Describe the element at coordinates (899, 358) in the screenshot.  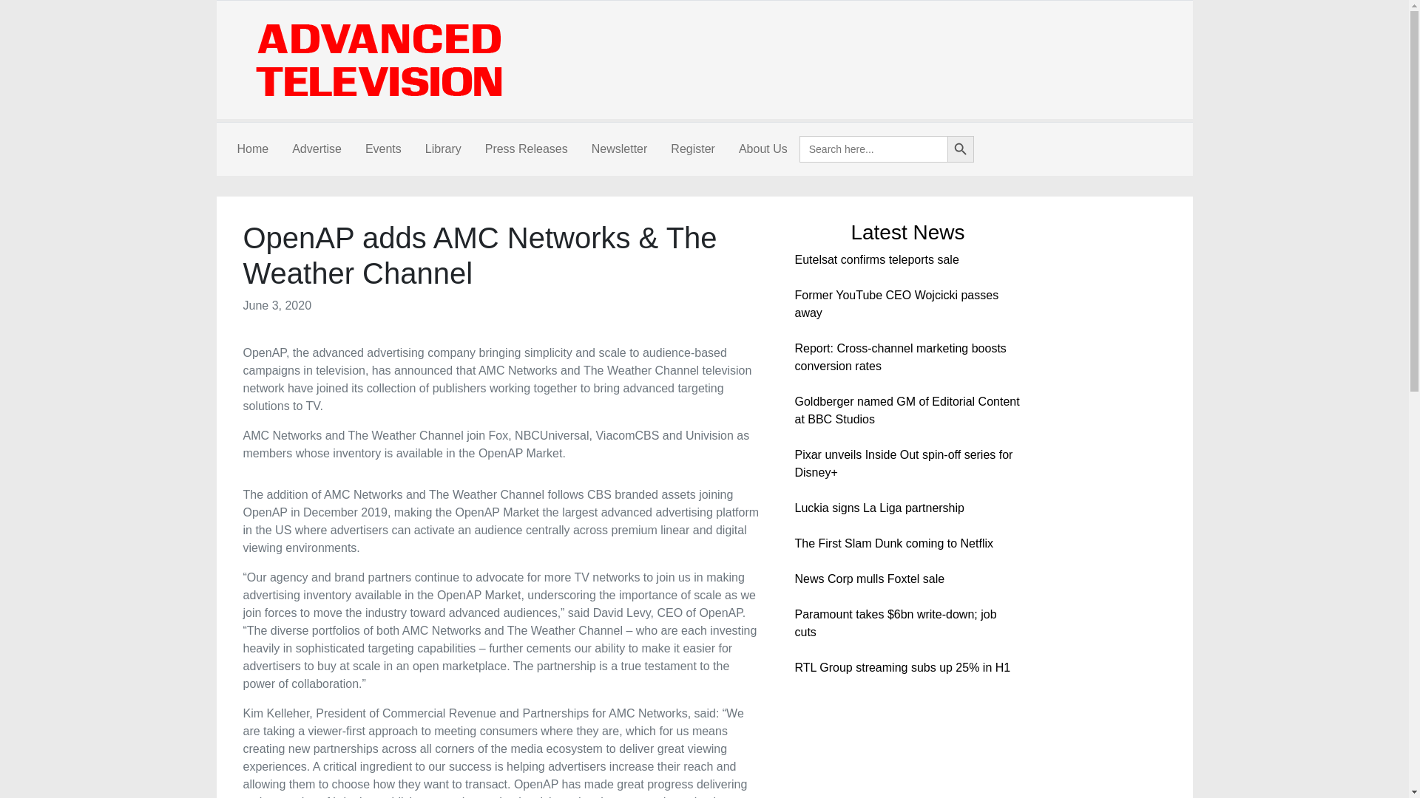
I see `Report: Cross-channel marketing boosts conversion rates` at that location.